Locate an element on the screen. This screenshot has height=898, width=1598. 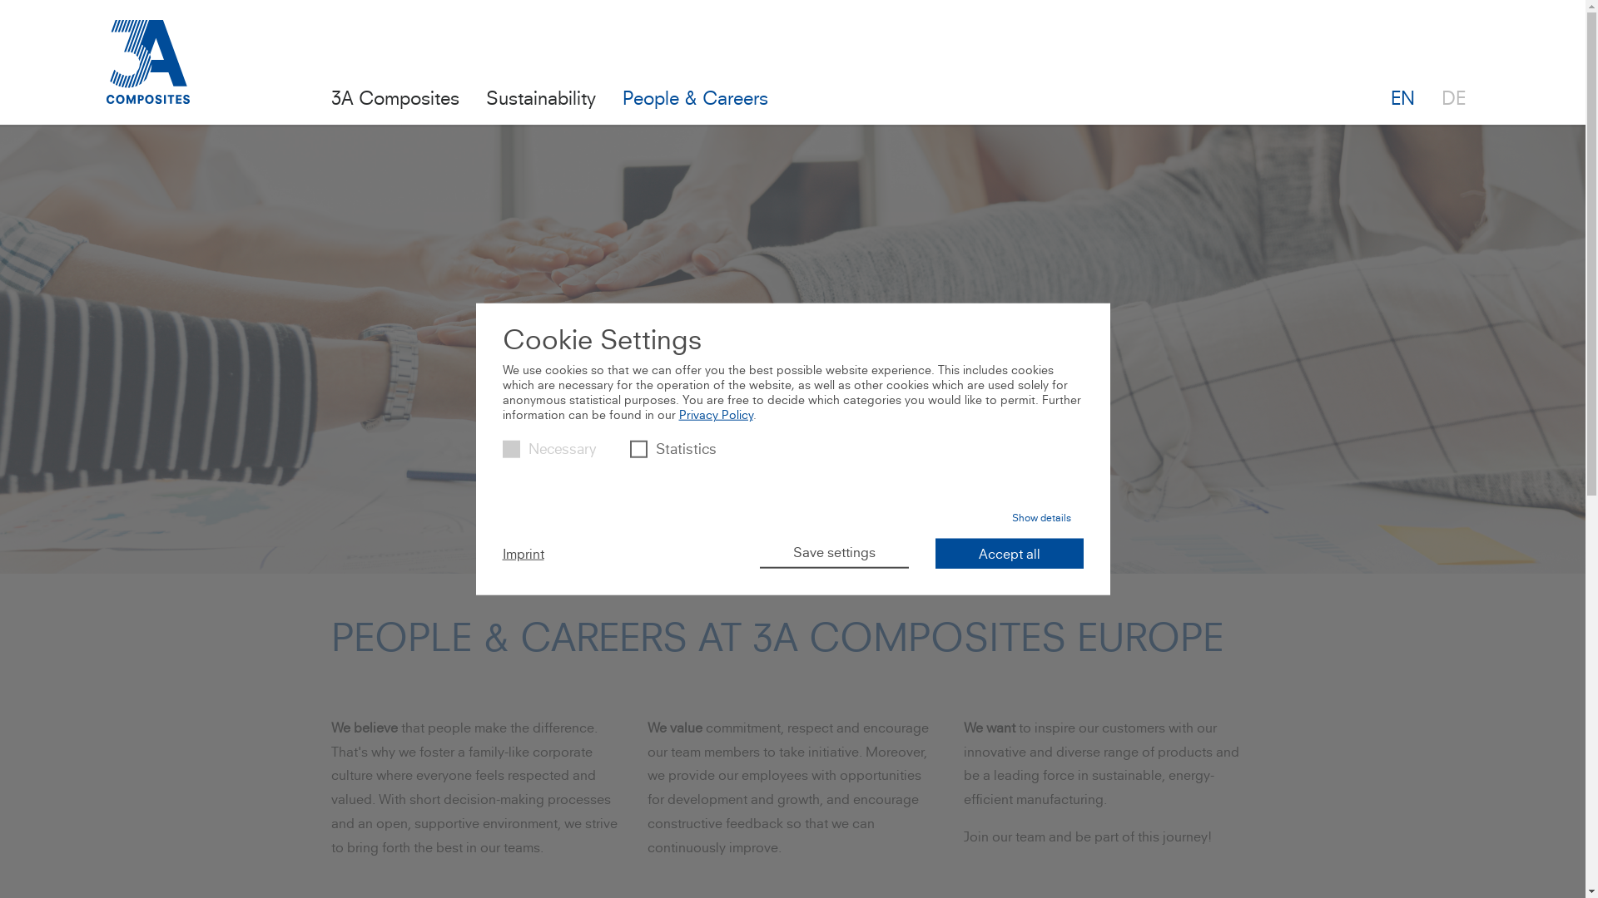
3AC is located at coordinates (148, 62).